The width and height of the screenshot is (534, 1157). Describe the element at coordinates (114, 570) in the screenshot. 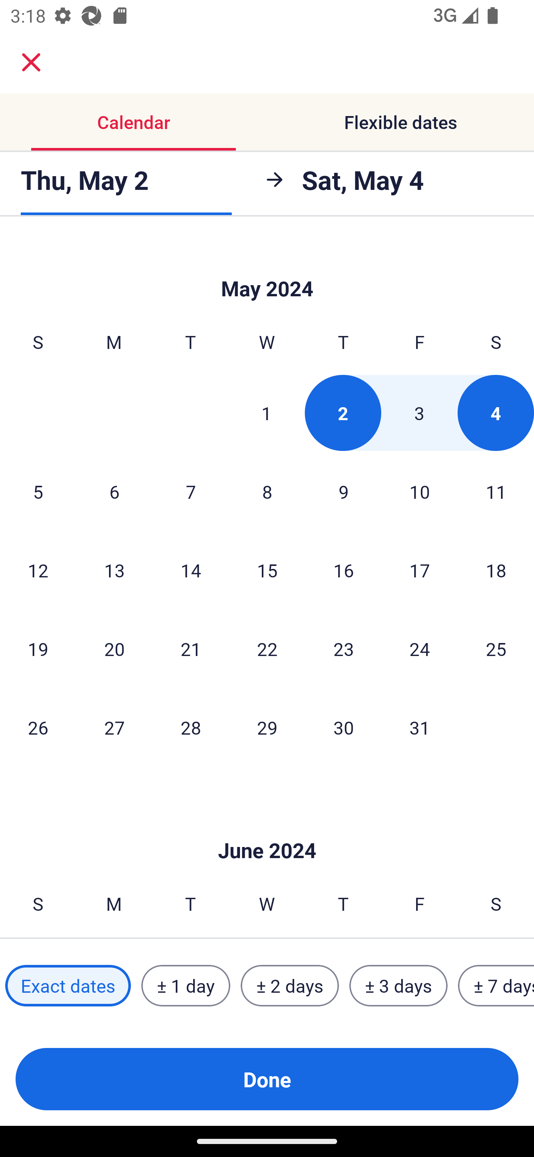

I see `13 Monday, May 13, 2024` at that location.